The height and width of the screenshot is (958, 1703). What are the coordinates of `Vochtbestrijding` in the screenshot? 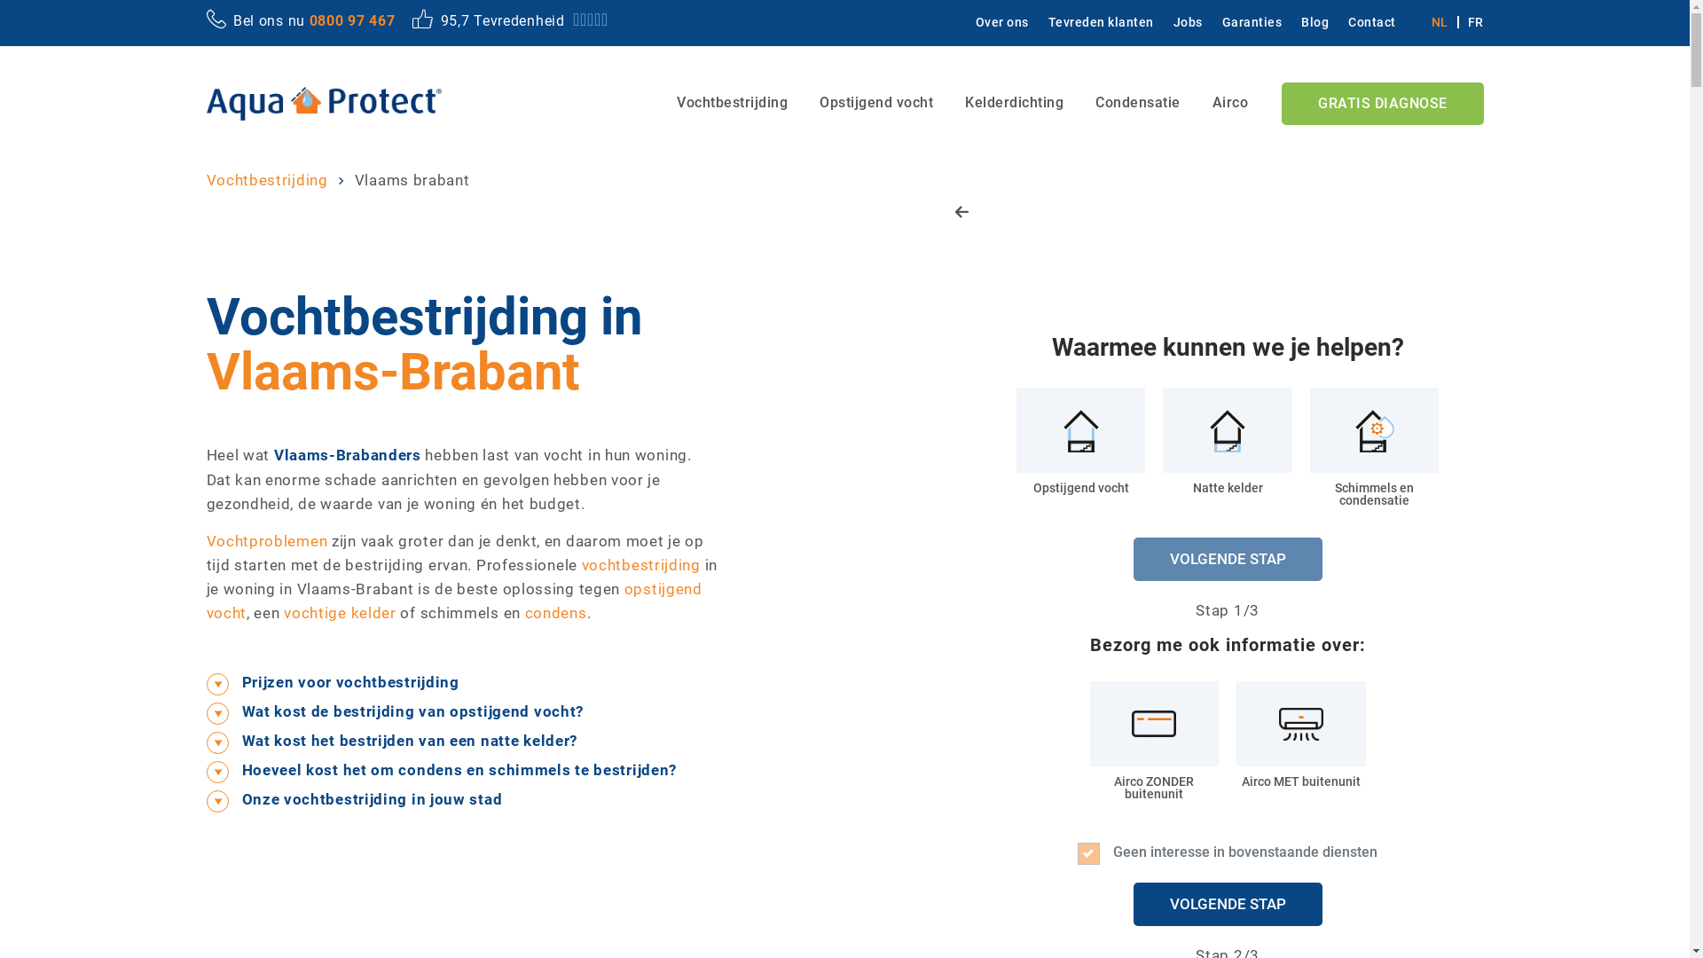 It's located at (733, 103).